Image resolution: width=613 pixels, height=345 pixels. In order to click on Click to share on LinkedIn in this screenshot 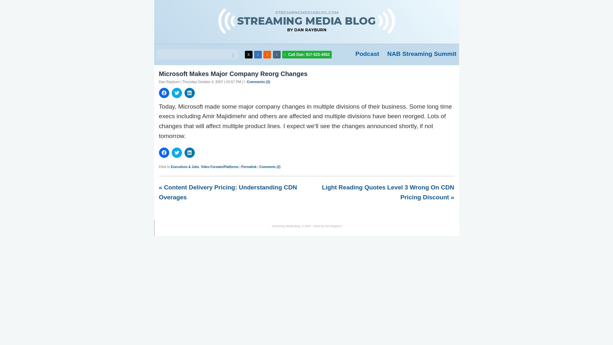, I will do `click(190, 153)`.